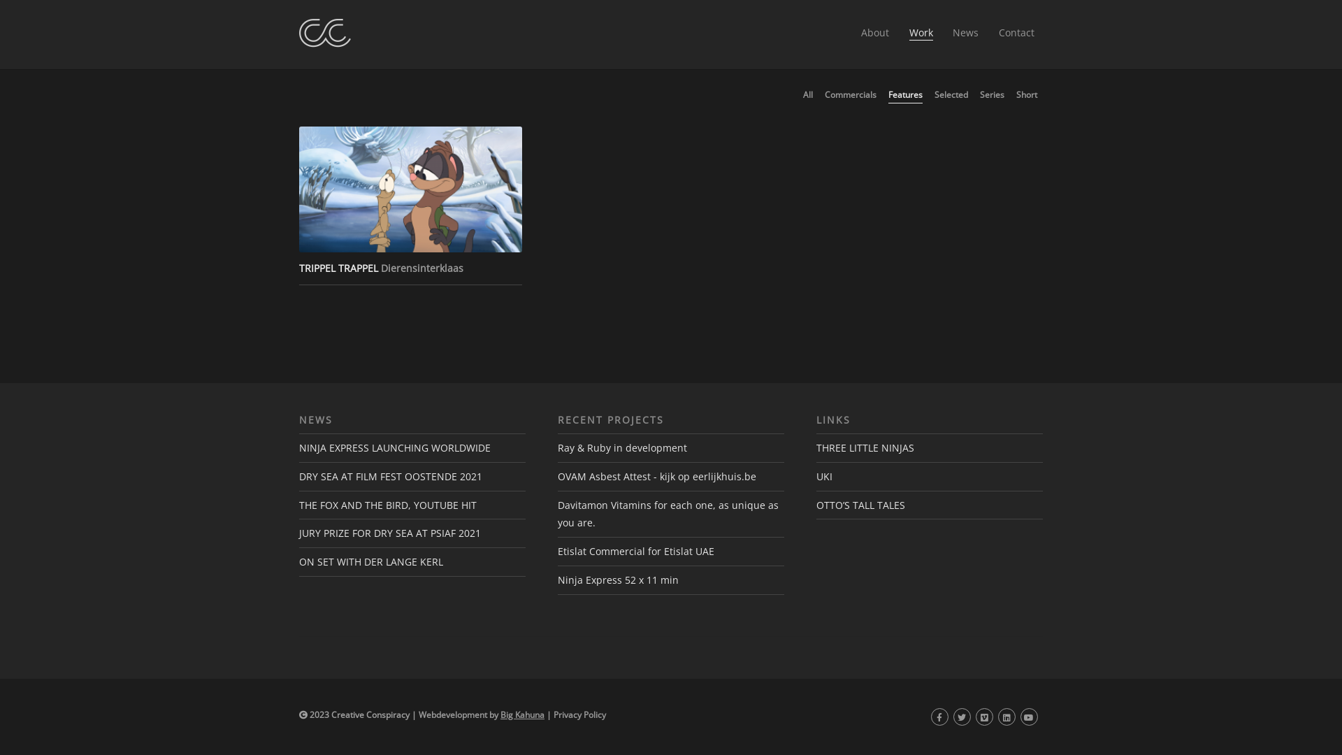 This screenshot has width=1342, height=755. I want to click on Contact, so click(1016, 34).